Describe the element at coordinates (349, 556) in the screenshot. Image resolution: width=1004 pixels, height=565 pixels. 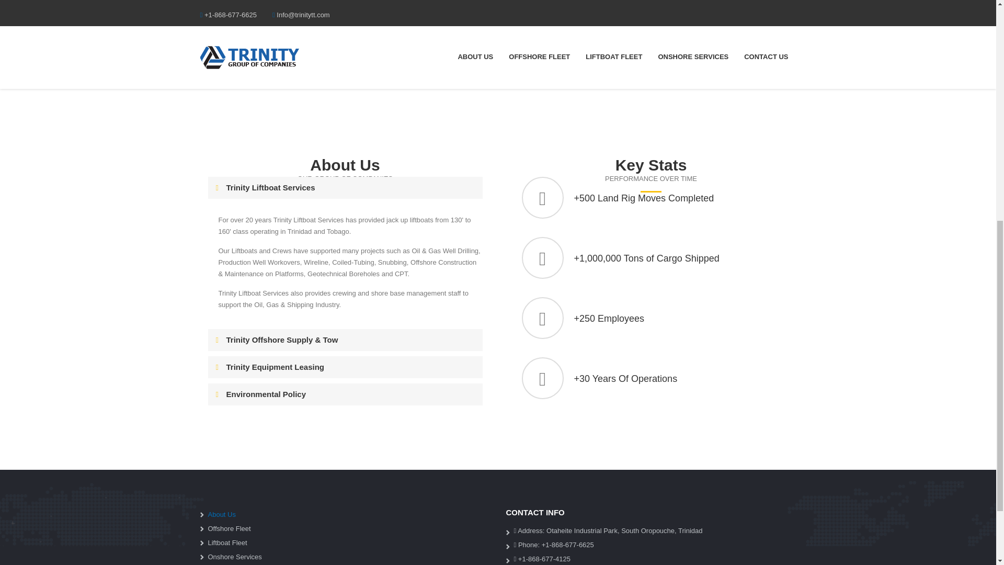
I see `Onshore Services` at that location.